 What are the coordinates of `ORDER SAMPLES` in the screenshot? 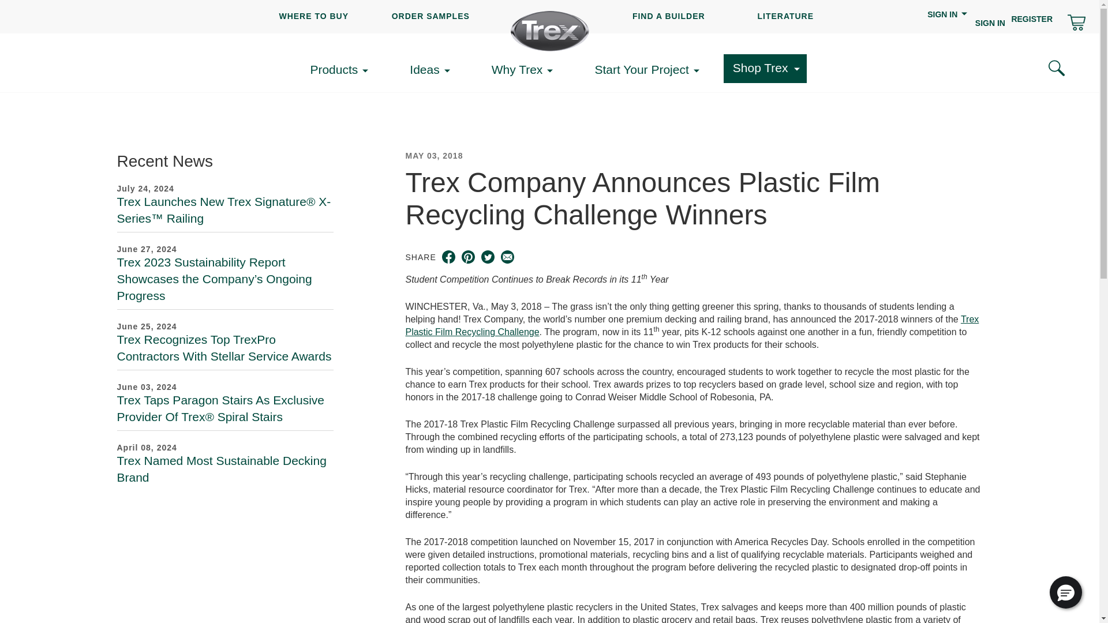 It's located at (431, 16).